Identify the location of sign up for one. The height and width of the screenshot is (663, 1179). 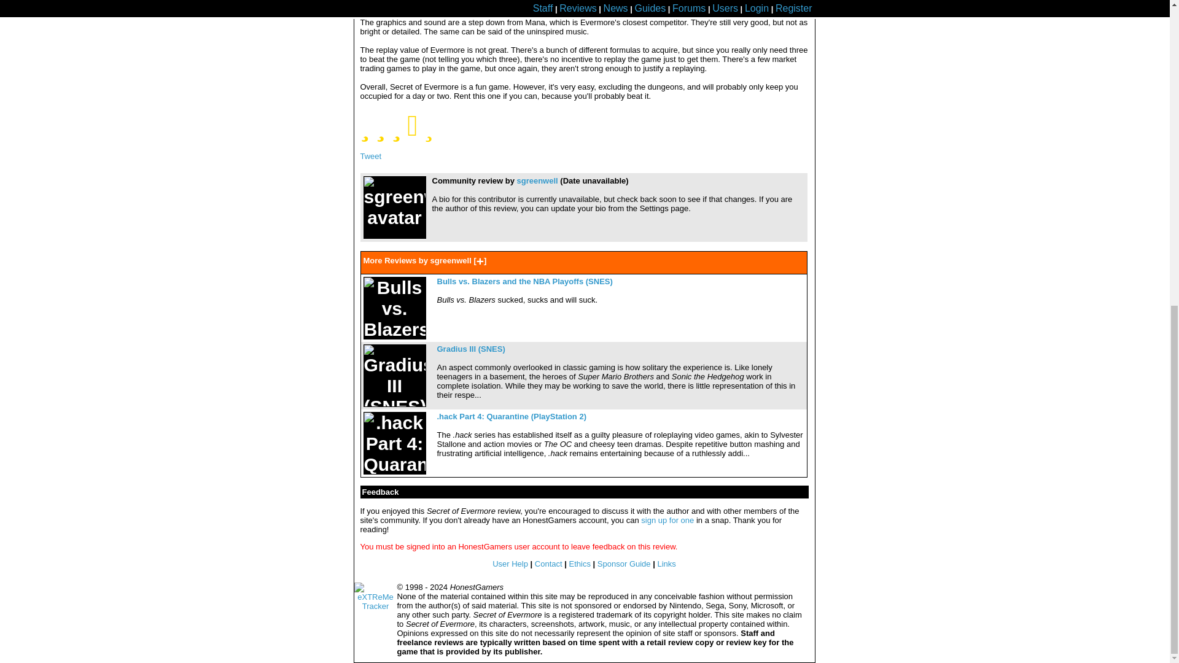
(667, 521).